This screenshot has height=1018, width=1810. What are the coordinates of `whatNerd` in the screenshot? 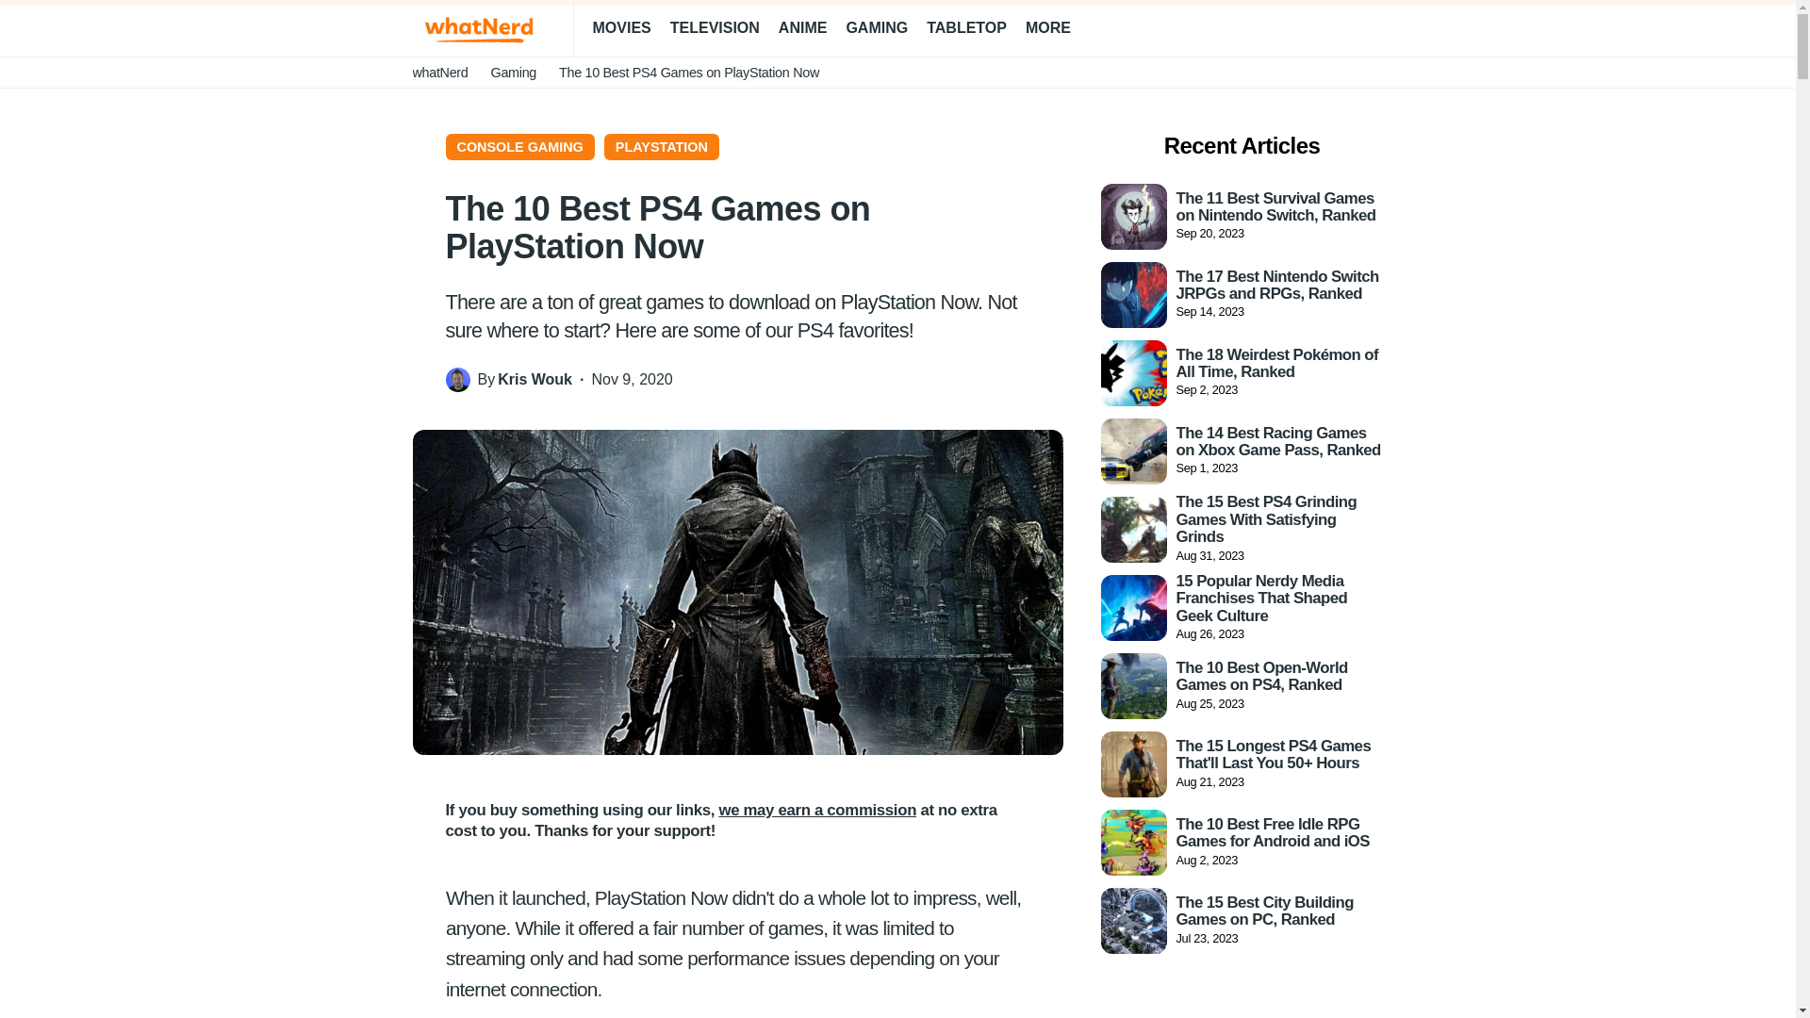 It's located at (440, 72).